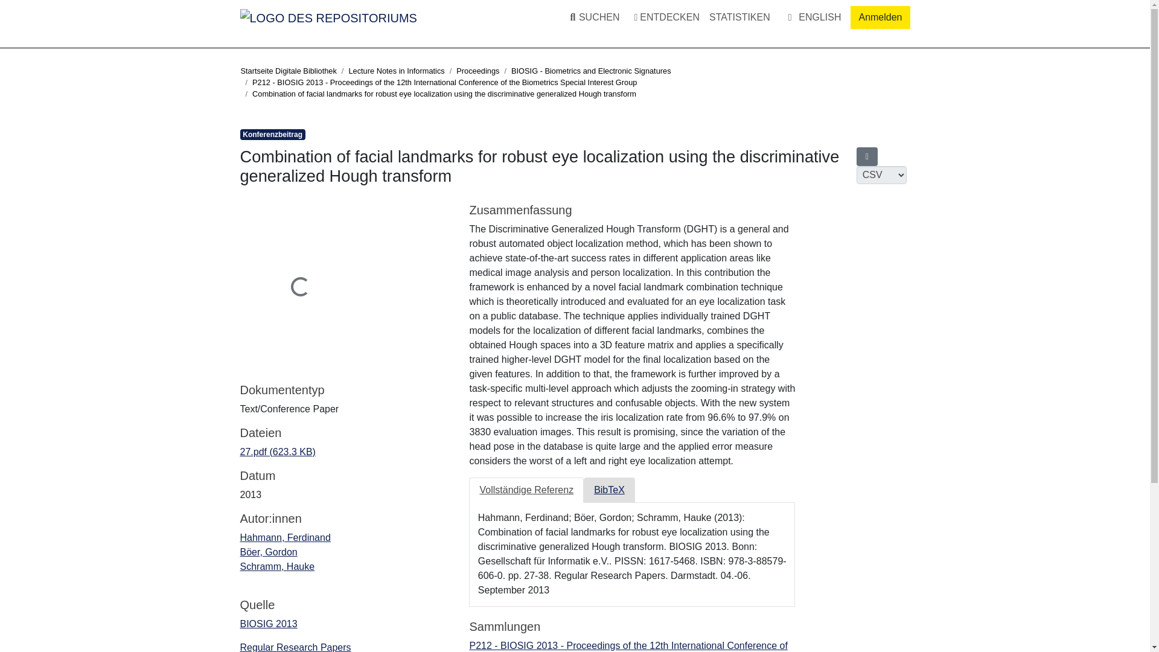 This screenshot has height=652, width=1159. I want to click on Exportiere Suchergebnisse, so click(867, 157).